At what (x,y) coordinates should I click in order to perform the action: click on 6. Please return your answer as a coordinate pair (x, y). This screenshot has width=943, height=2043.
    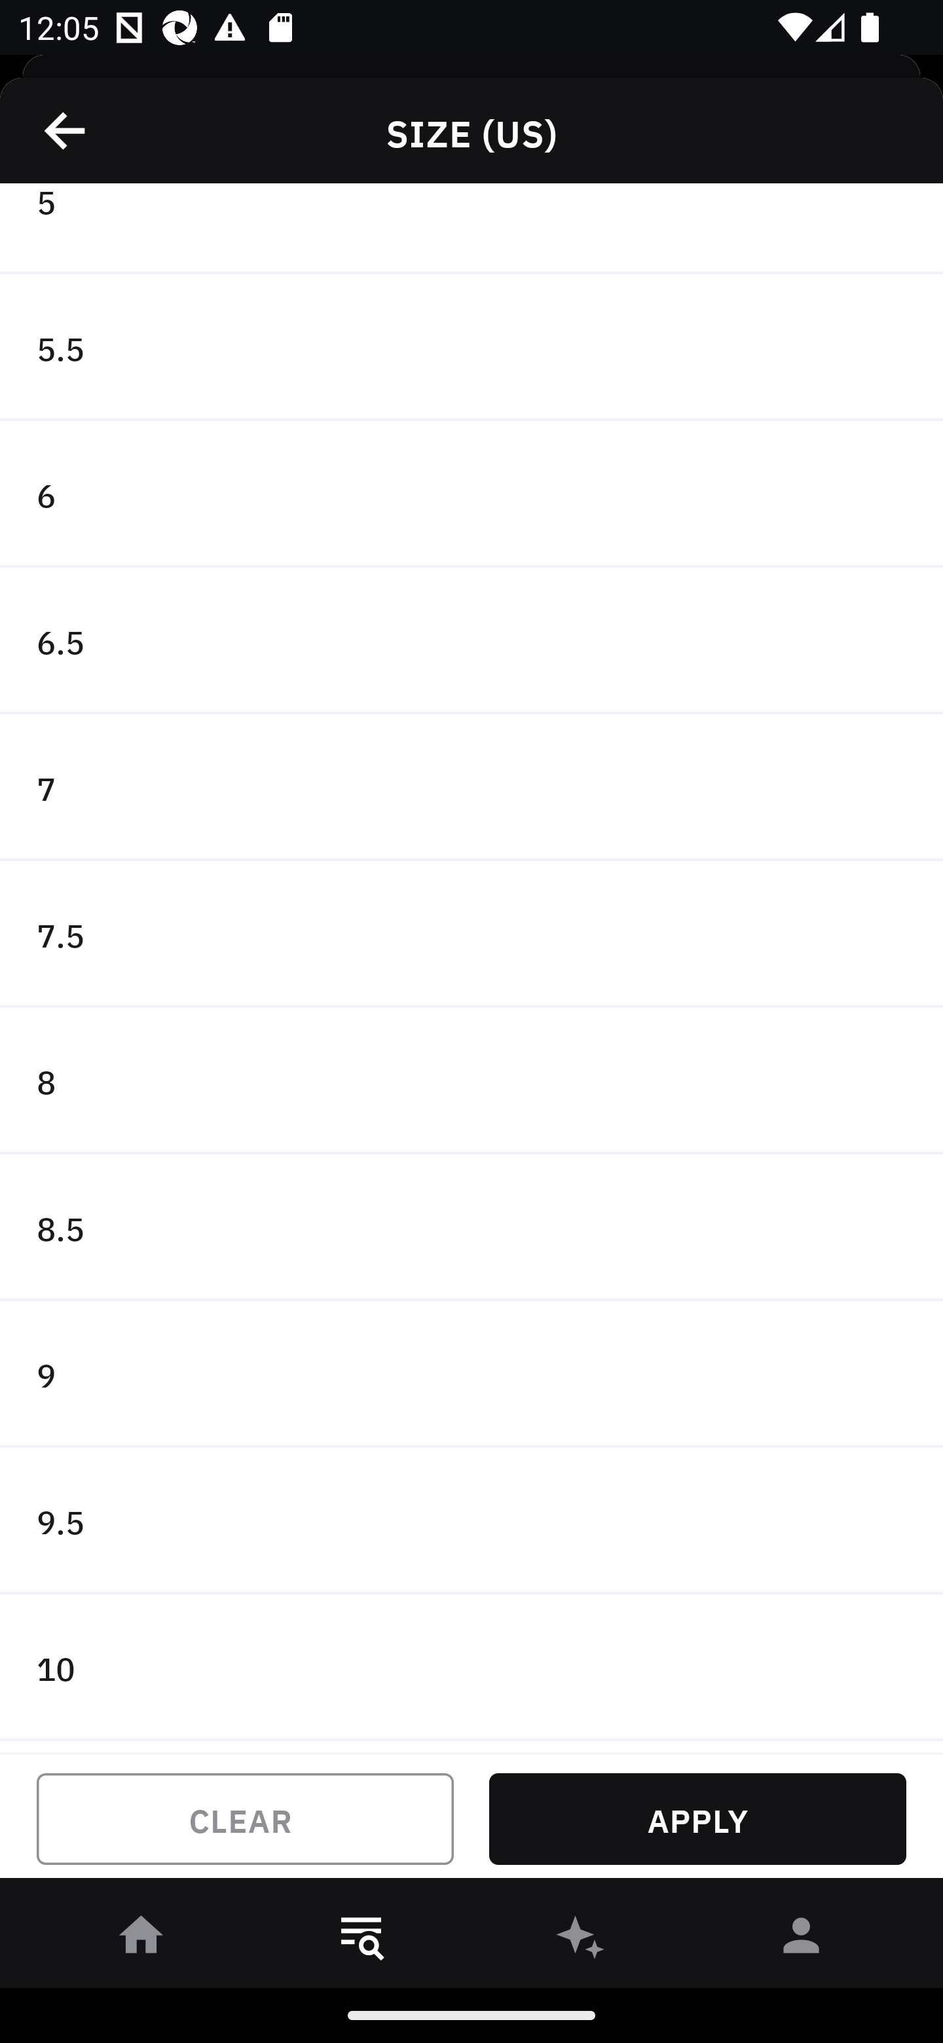
    Looking at the image, I should click on (471, 494).